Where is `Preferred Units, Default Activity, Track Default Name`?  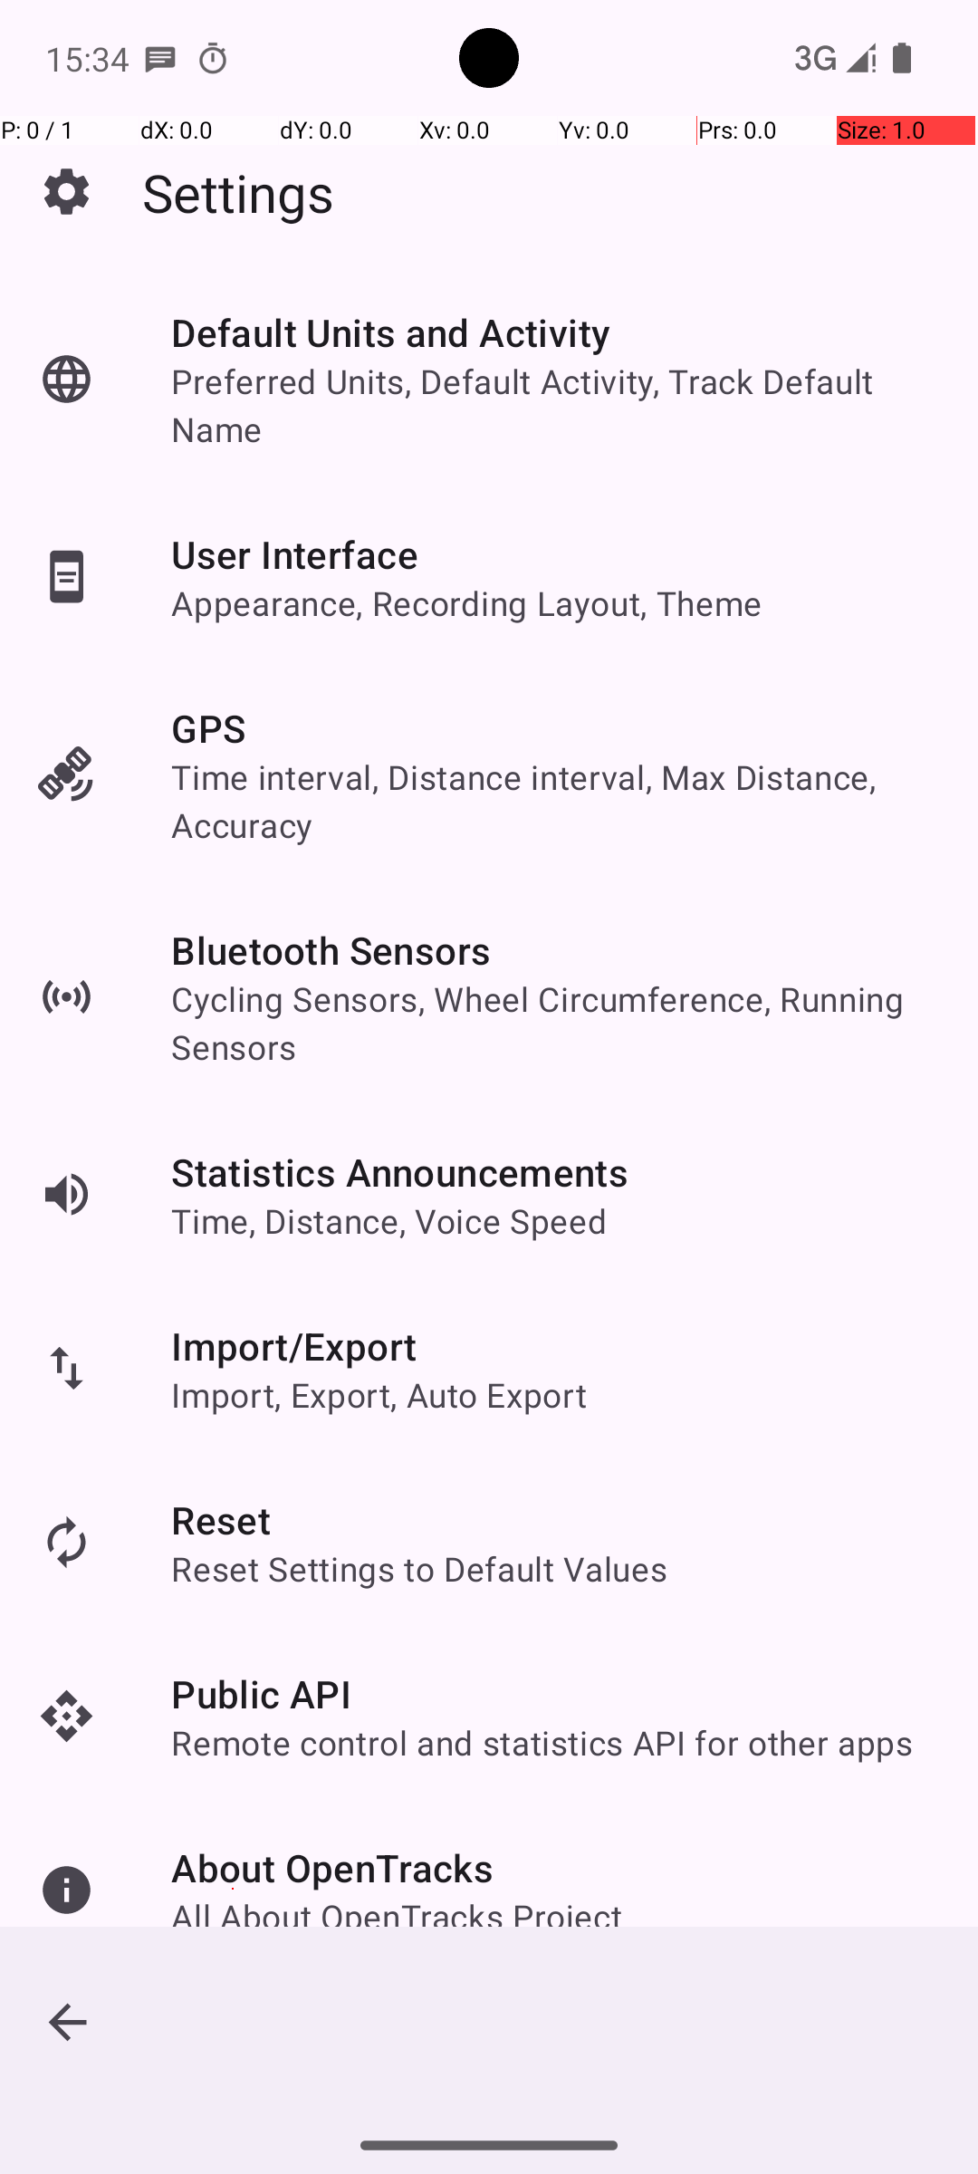
Preferred Units, Default Activity, Track Default Name is located at coordinates (556, 405).